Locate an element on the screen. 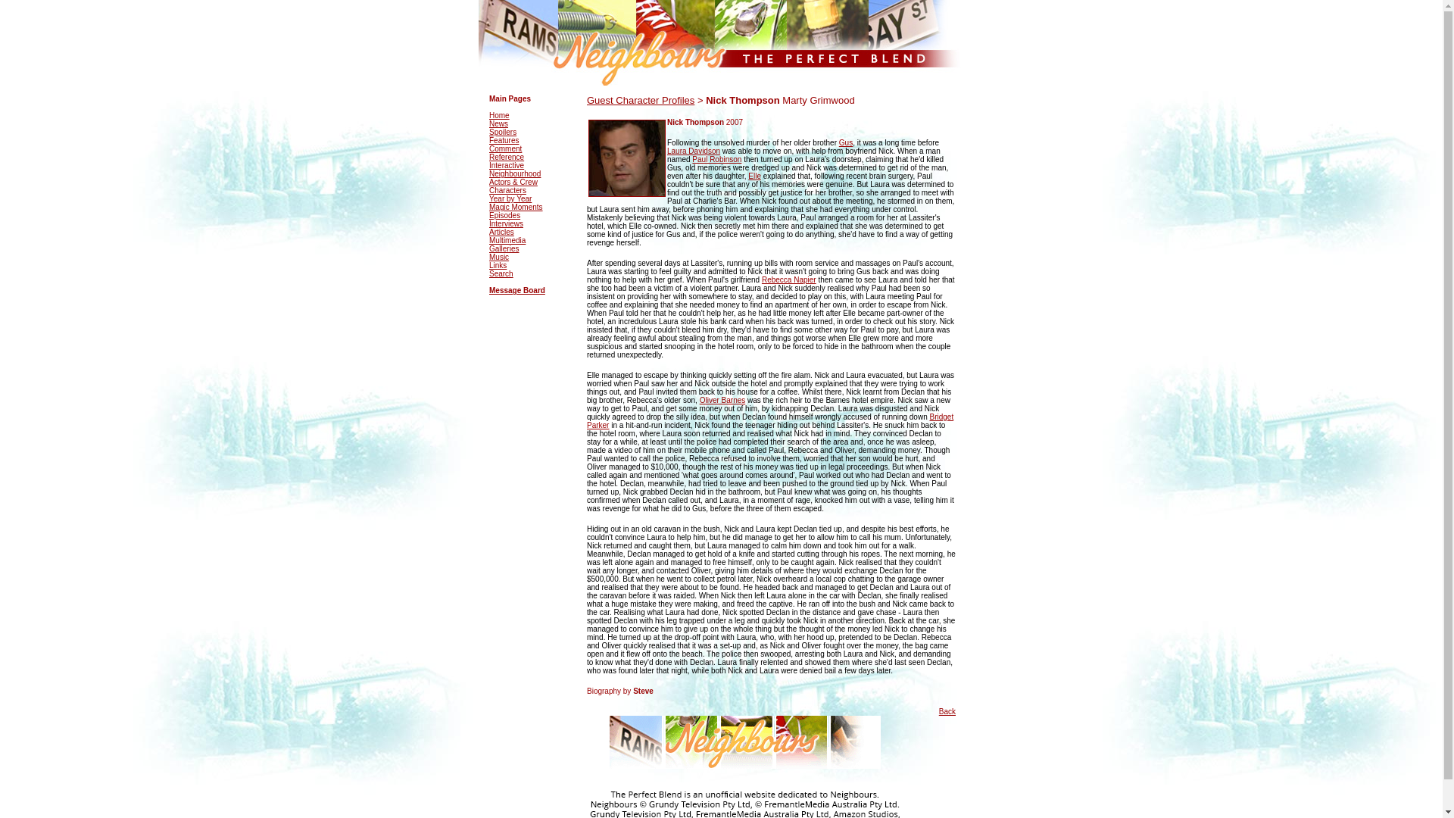 Image resolution: width=1454 pixels, height=818 pixels. Interactive is located at coordinates (506, 165).